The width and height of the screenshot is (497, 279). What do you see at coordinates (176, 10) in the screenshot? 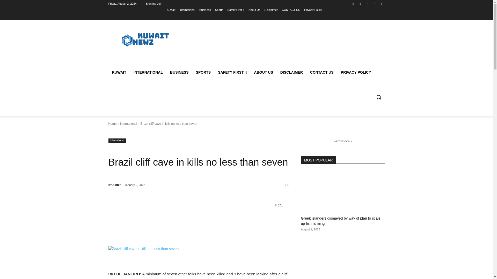
I see `Kuwait` at bounding box center [176, 10].